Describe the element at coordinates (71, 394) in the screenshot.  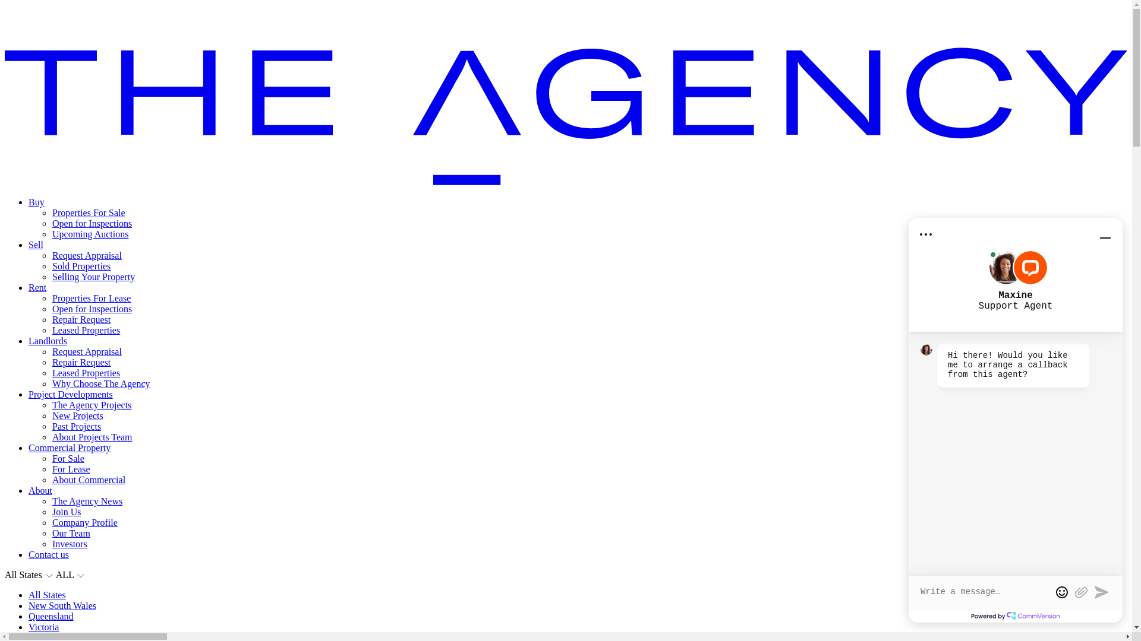
I see `Project Developments` at that location.